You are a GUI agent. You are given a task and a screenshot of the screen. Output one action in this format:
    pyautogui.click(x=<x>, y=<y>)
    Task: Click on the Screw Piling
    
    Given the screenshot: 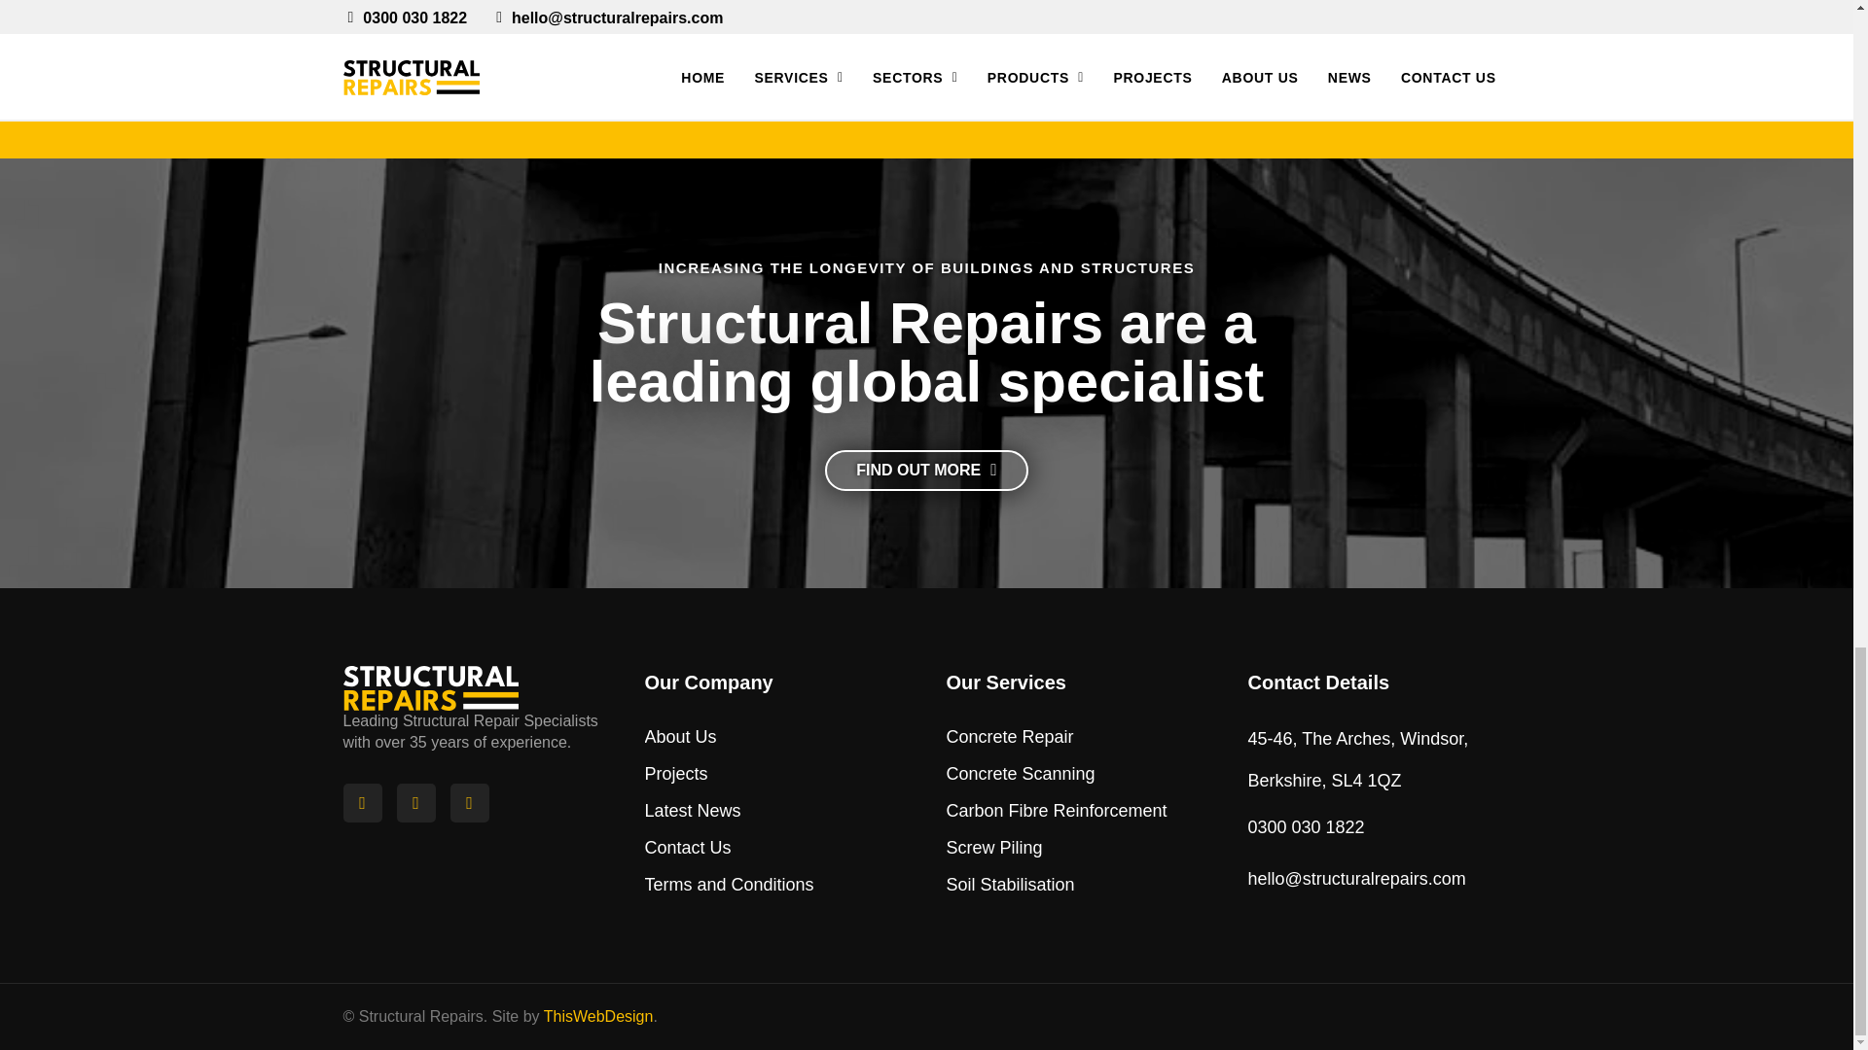 What is the action you would take?
    pyautogui.click(x=995, y=848)
    